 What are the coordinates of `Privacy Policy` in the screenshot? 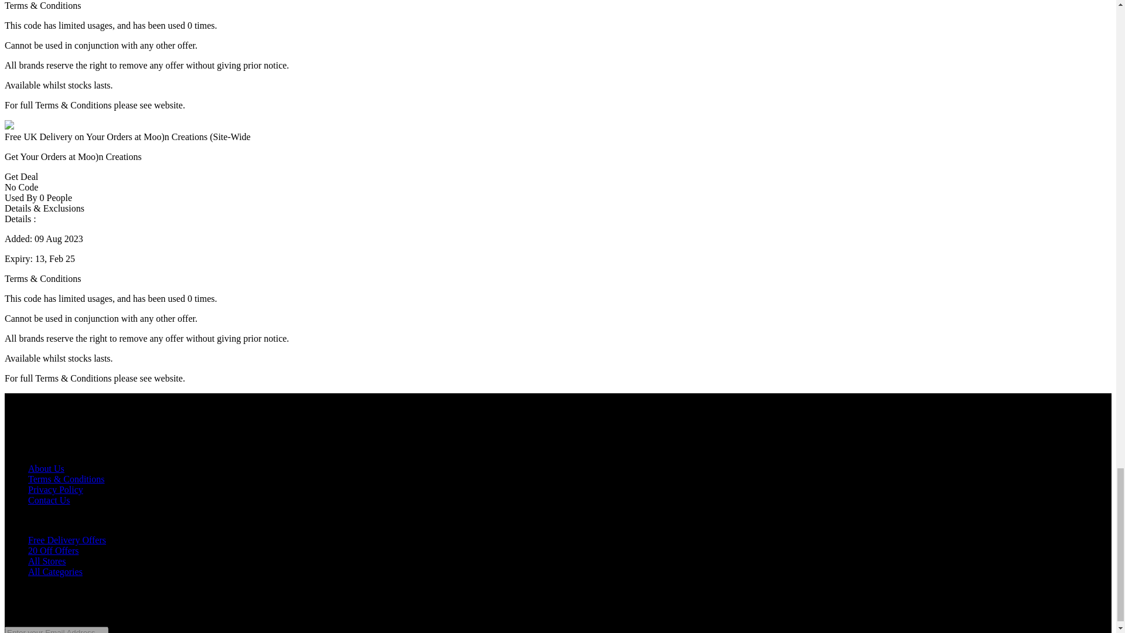 It's located at (56, 489).